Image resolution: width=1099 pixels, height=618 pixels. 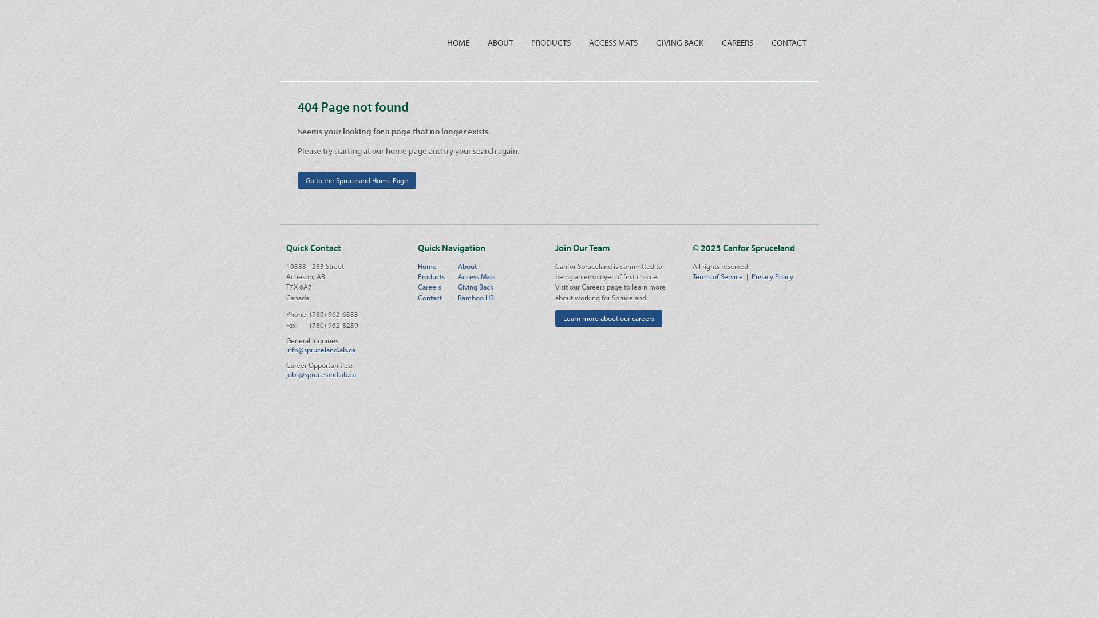 I want to click on Terms of Service, so click(x=718, y=276).